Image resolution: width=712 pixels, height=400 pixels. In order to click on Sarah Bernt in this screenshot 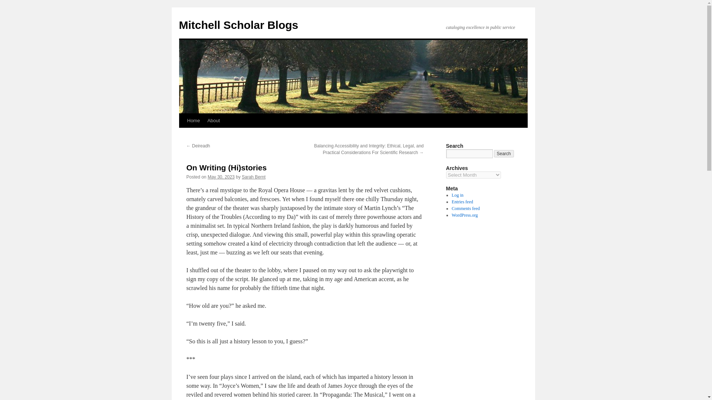, I will do `click(254, 177)`.